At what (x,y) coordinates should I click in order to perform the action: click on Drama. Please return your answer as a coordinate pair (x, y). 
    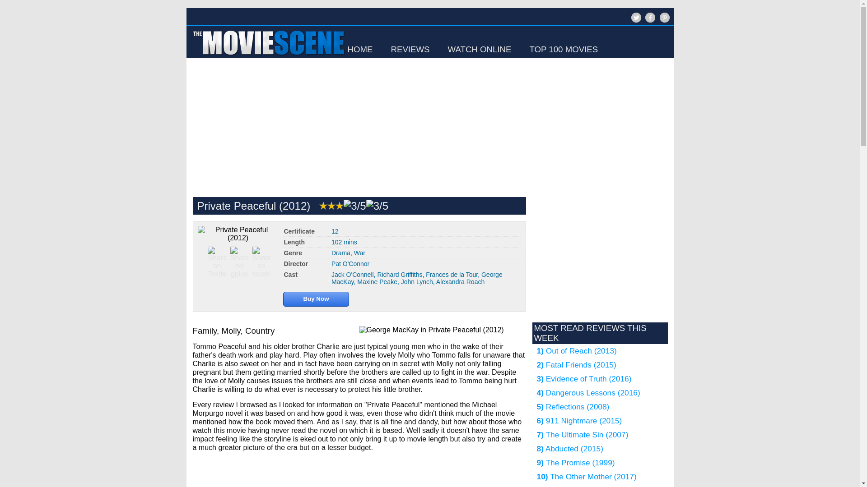
    Looking at the image, I should click on (340, 253).